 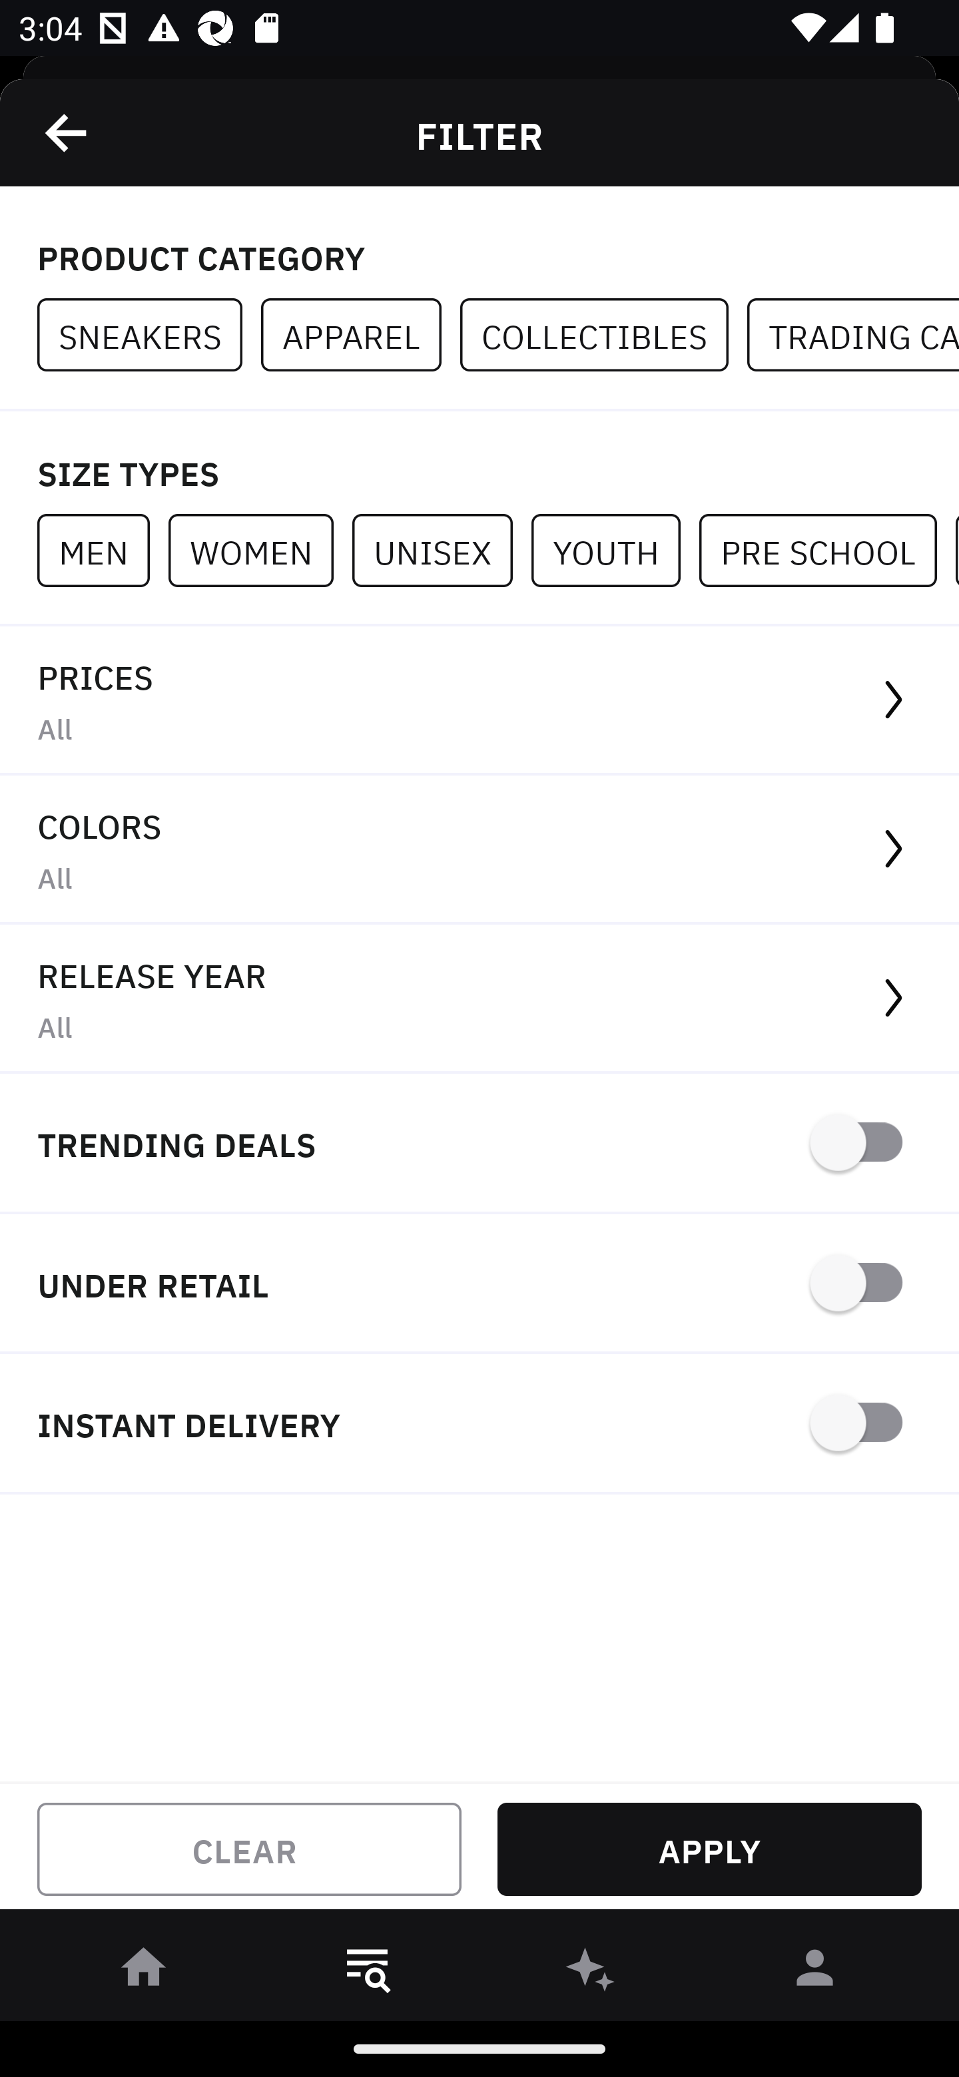 What do you see at coordinates (479, 1425) in the screenshot?
I see `INSTANT DELIVERY` at bounding box center [479, 1425].